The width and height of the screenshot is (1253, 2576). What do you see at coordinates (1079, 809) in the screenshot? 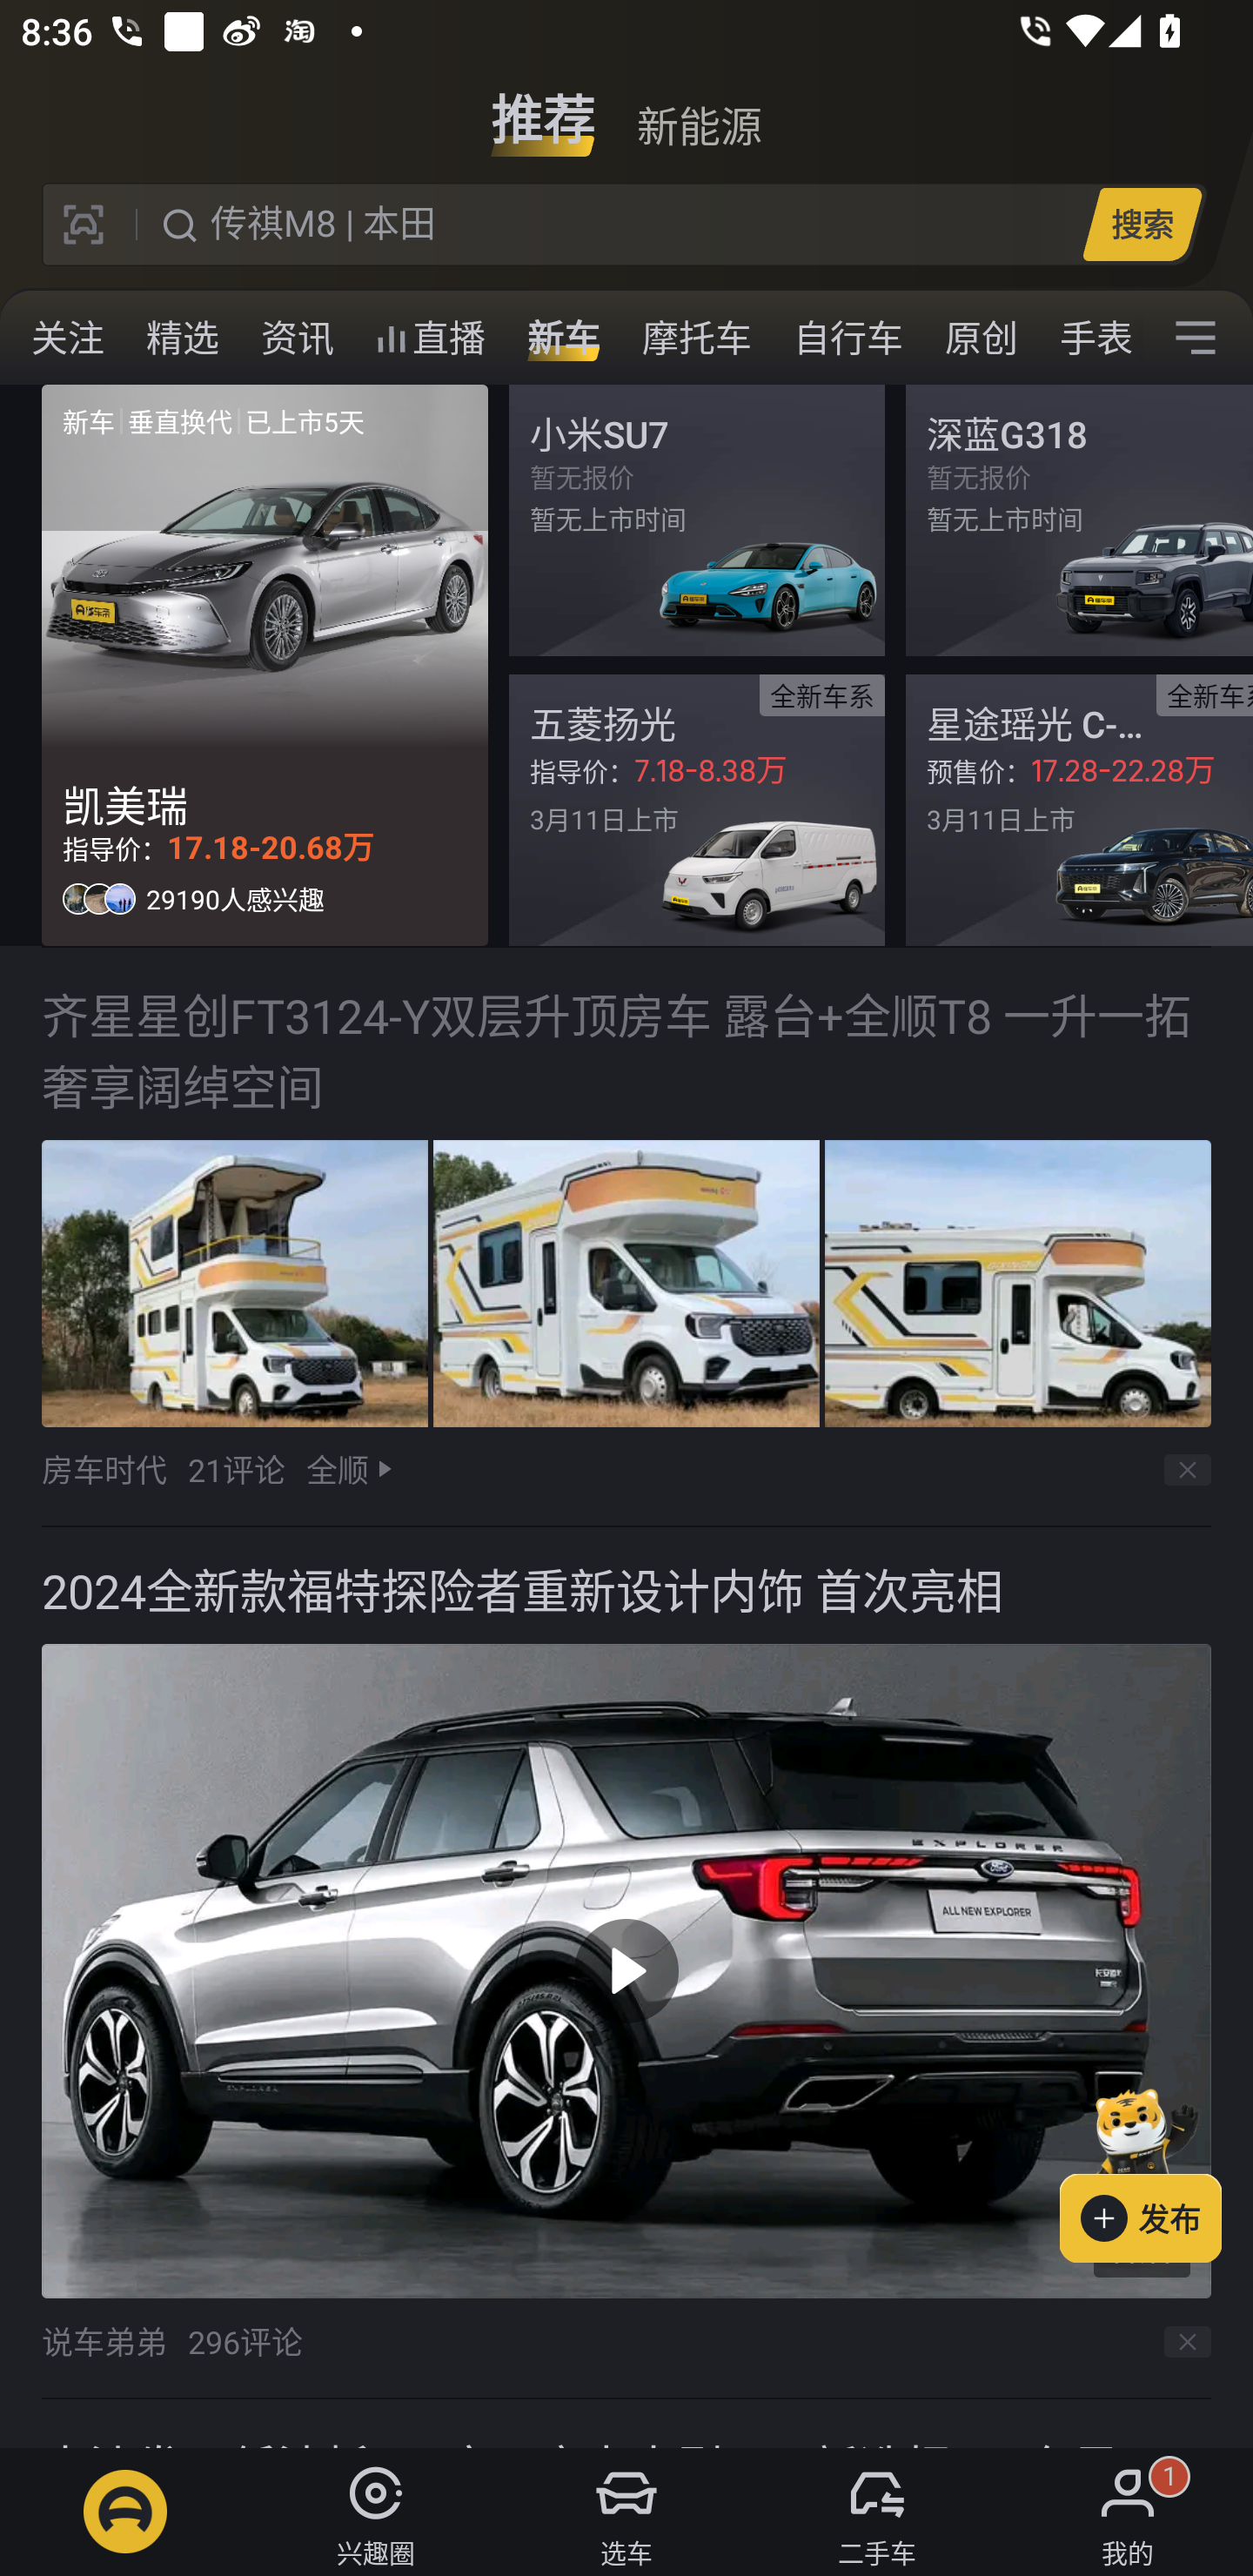
I see `全新车系预售价：17.28-22.28万` at bounding box center [1079, 809].